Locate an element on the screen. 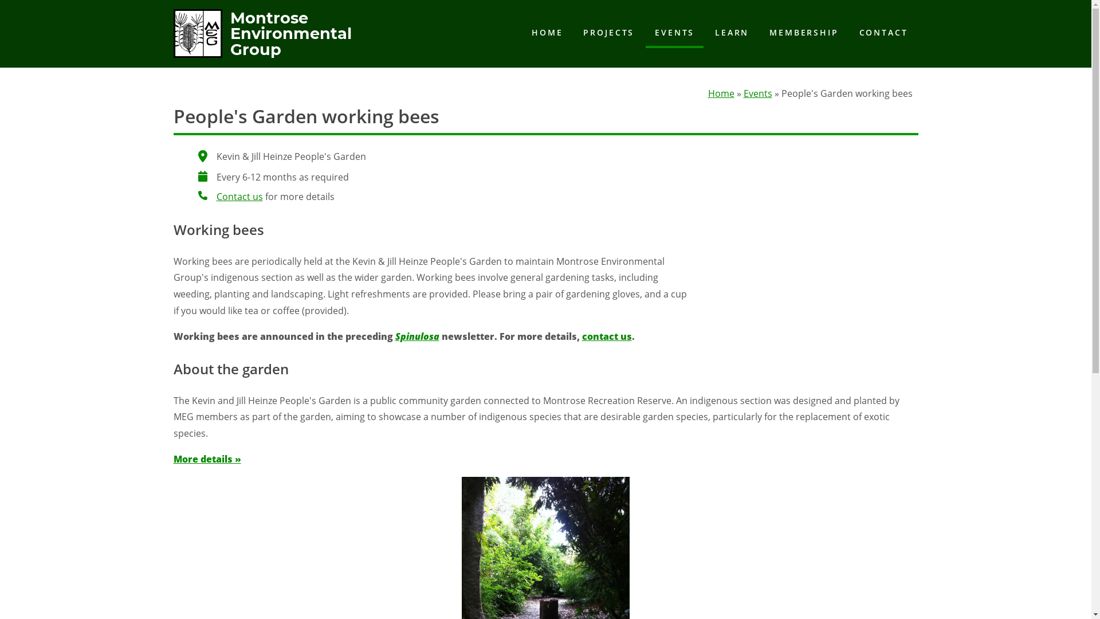 The width and height of the screenshot is (1100, 619). Date is located at coordinates (203, 176).